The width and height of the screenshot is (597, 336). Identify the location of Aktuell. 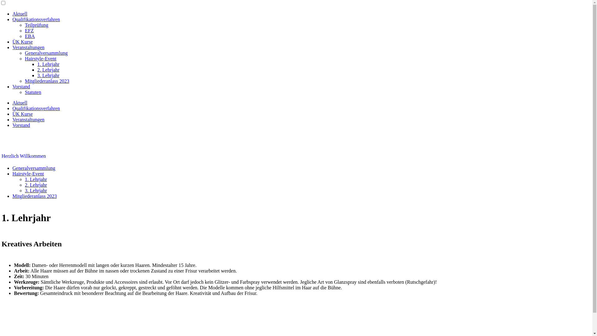
(20, 14).